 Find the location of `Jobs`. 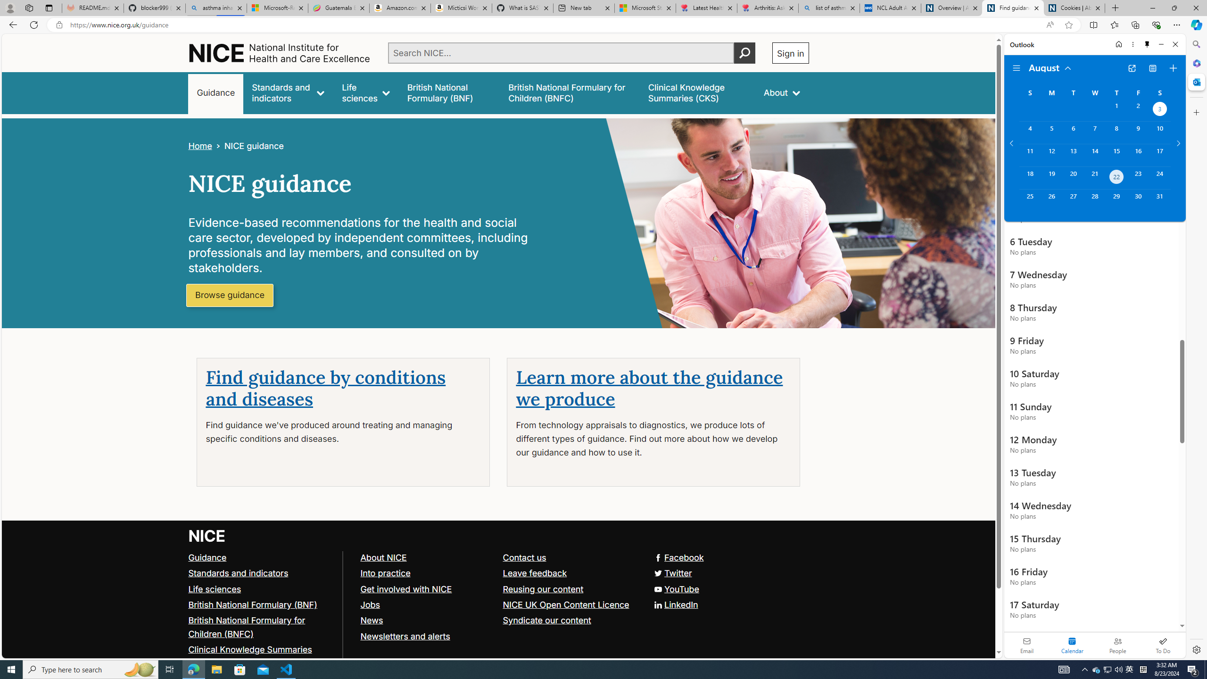

Jobs is located at coordinates (427, 604).